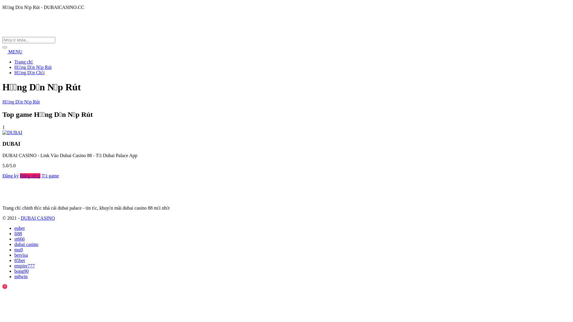  Describe the element at coordinates (13, 132) in the screenshot. I see `DUBAI` at that location.